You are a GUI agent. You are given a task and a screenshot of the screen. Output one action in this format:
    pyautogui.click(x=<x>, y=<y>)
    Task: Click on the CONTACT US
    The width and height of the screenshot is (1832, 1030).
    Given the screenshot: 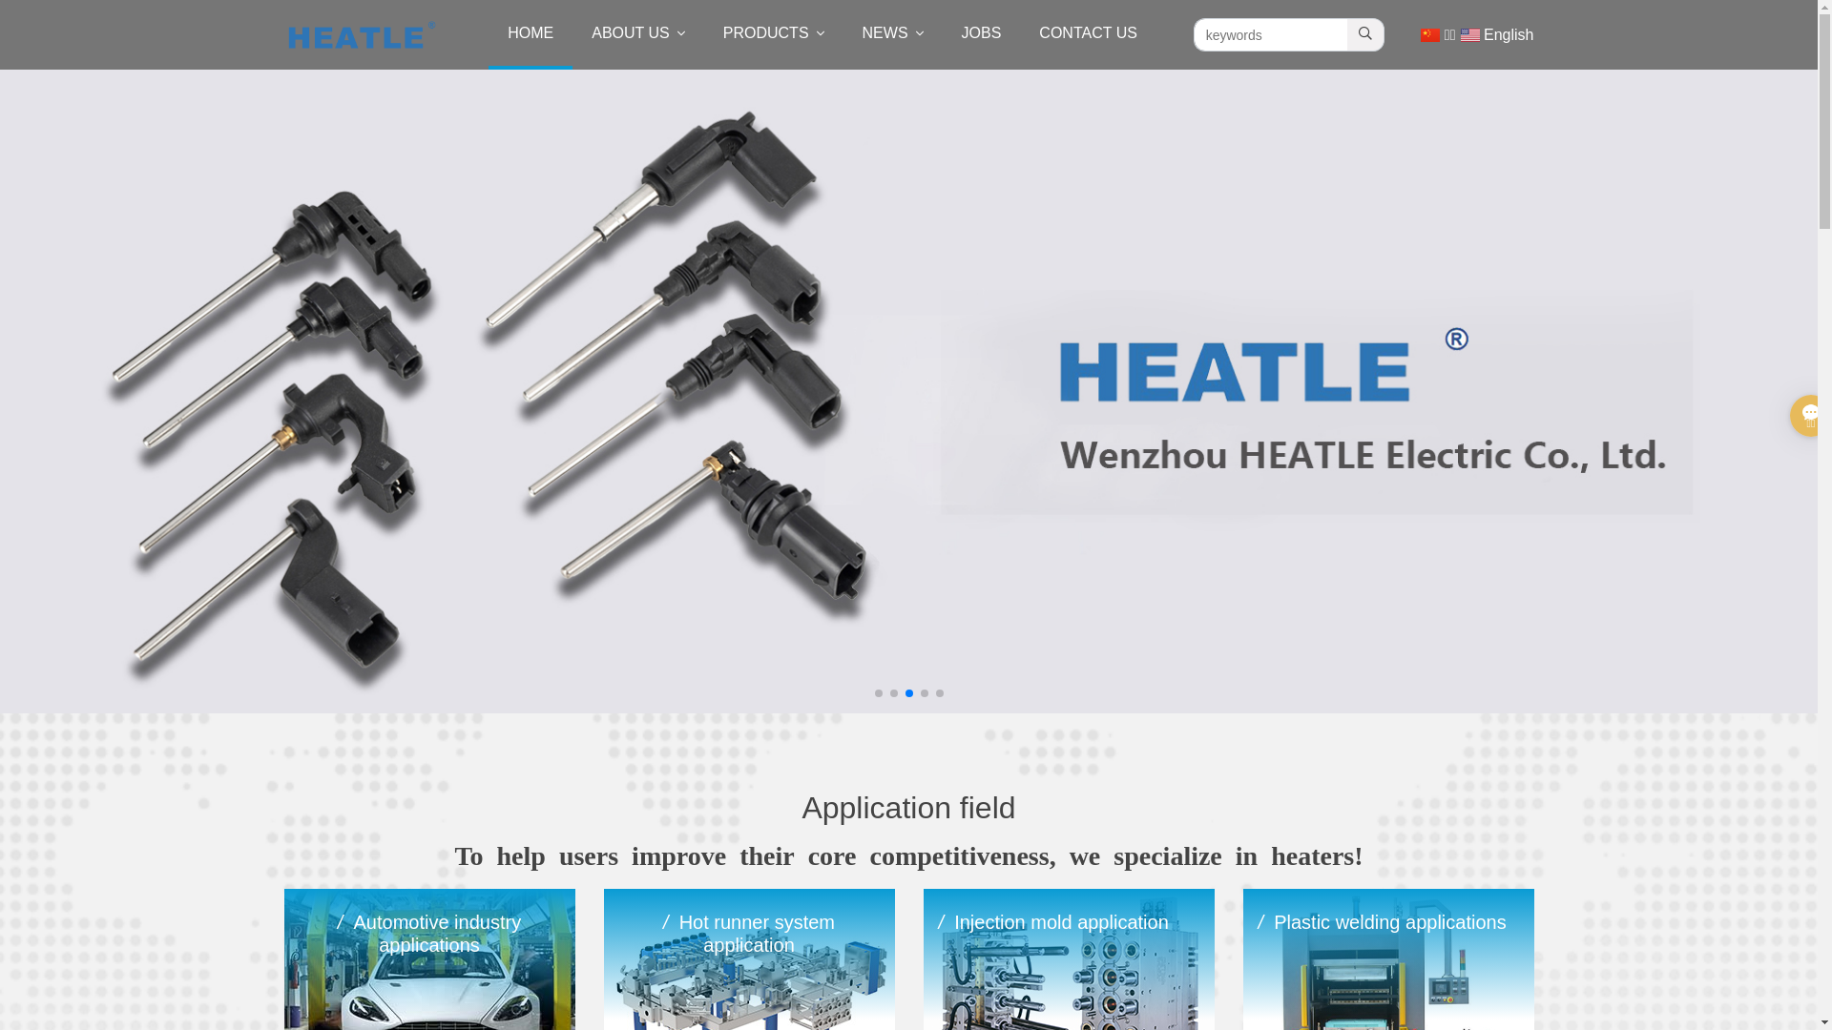 What is the action you would take?
    pyautogui.click(x=1088, y=34)
    